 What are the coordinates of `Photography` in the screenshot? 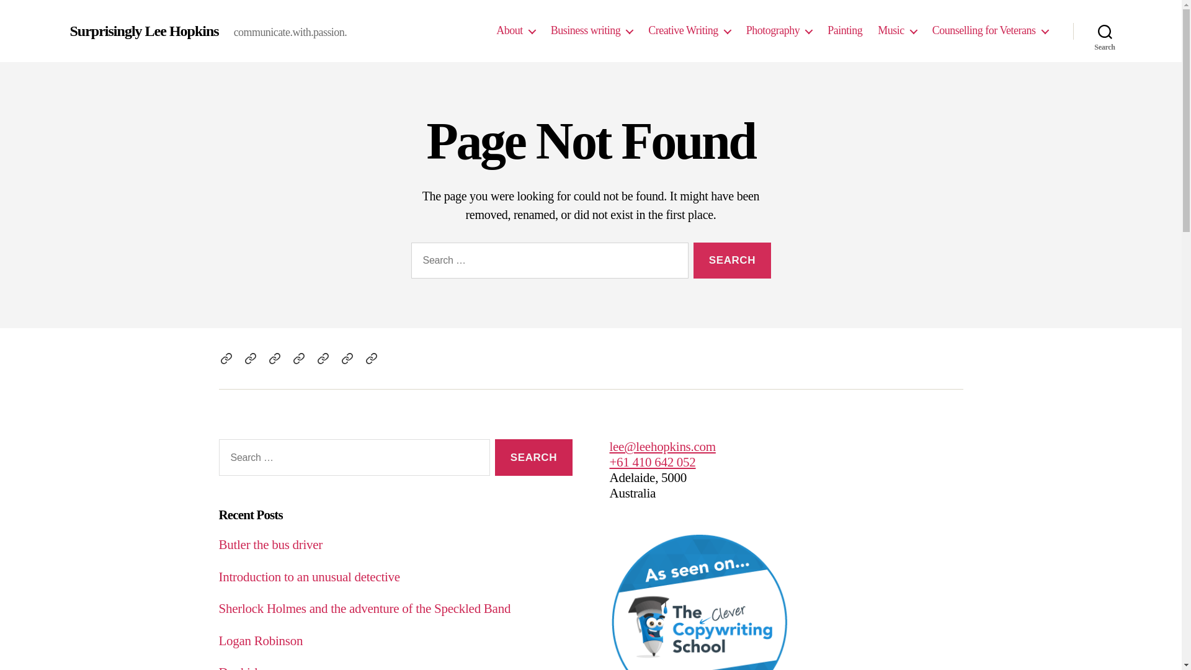 It's located at (779, 31).